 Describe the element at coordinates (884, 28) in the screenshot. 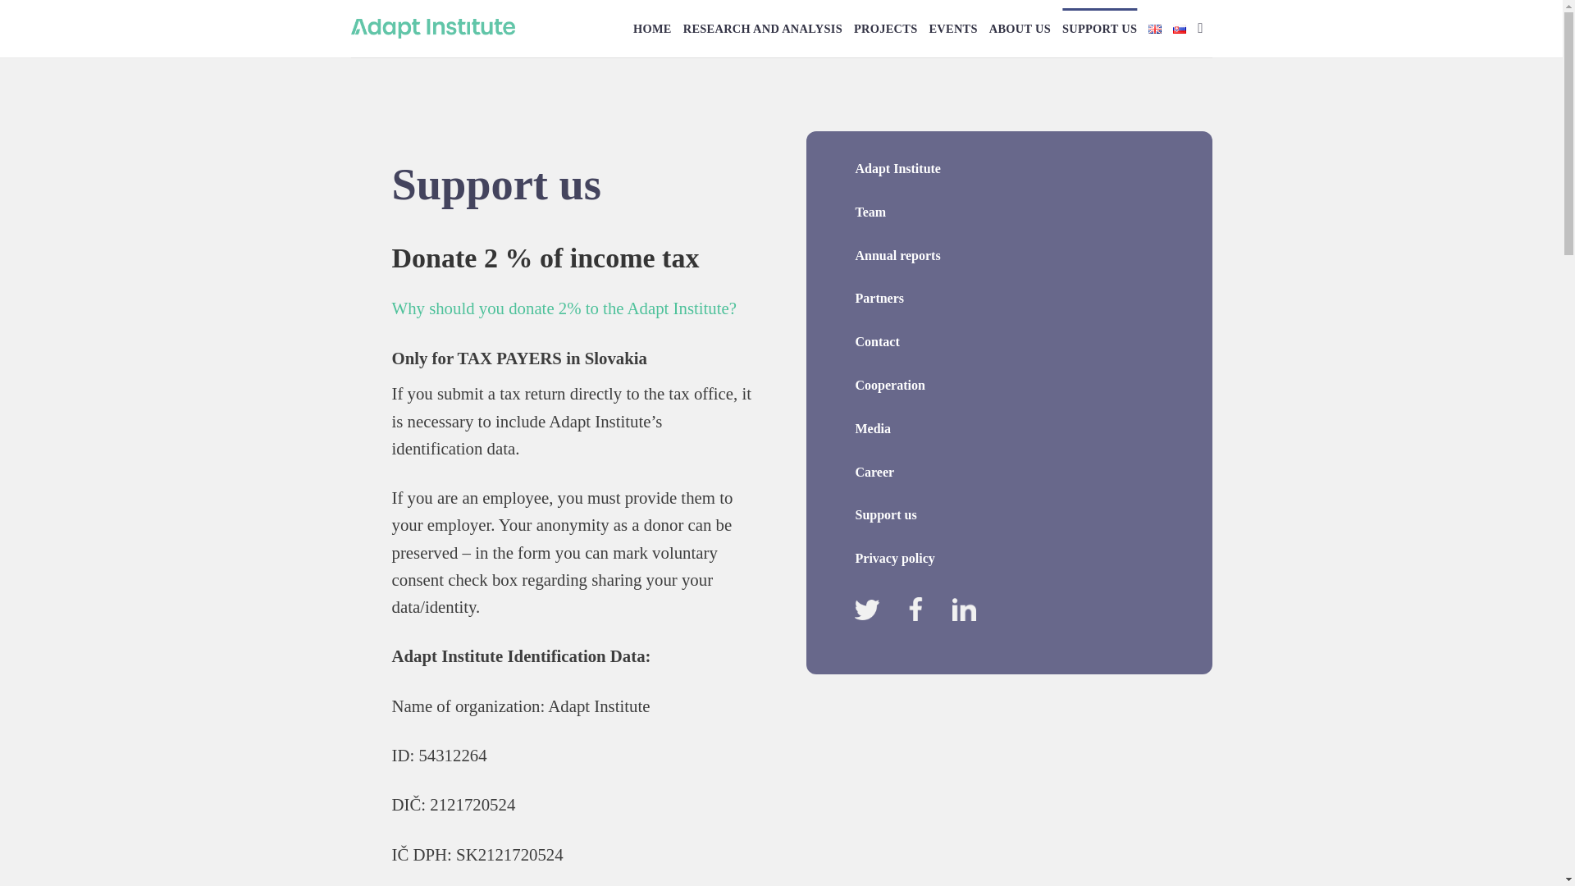

I see `PROJECTS` at that location.